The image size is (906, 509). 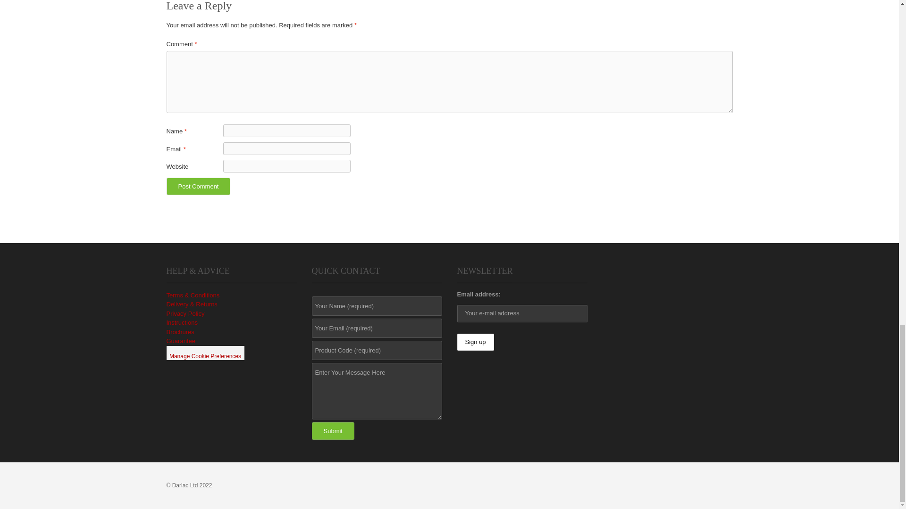 What do you see at coordinates (198, 186) in the screenshot?
I see `Post Comment` at bounding box center [198, 186].